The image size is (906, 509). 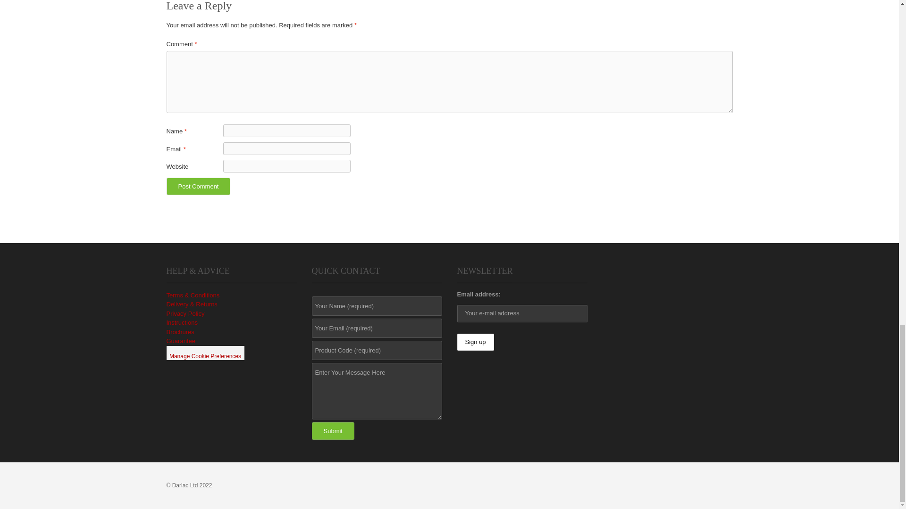 What do you see at coordinates (198, 186) in the screenshot?
I see `Post Comment` at bounding box center [198, 186].